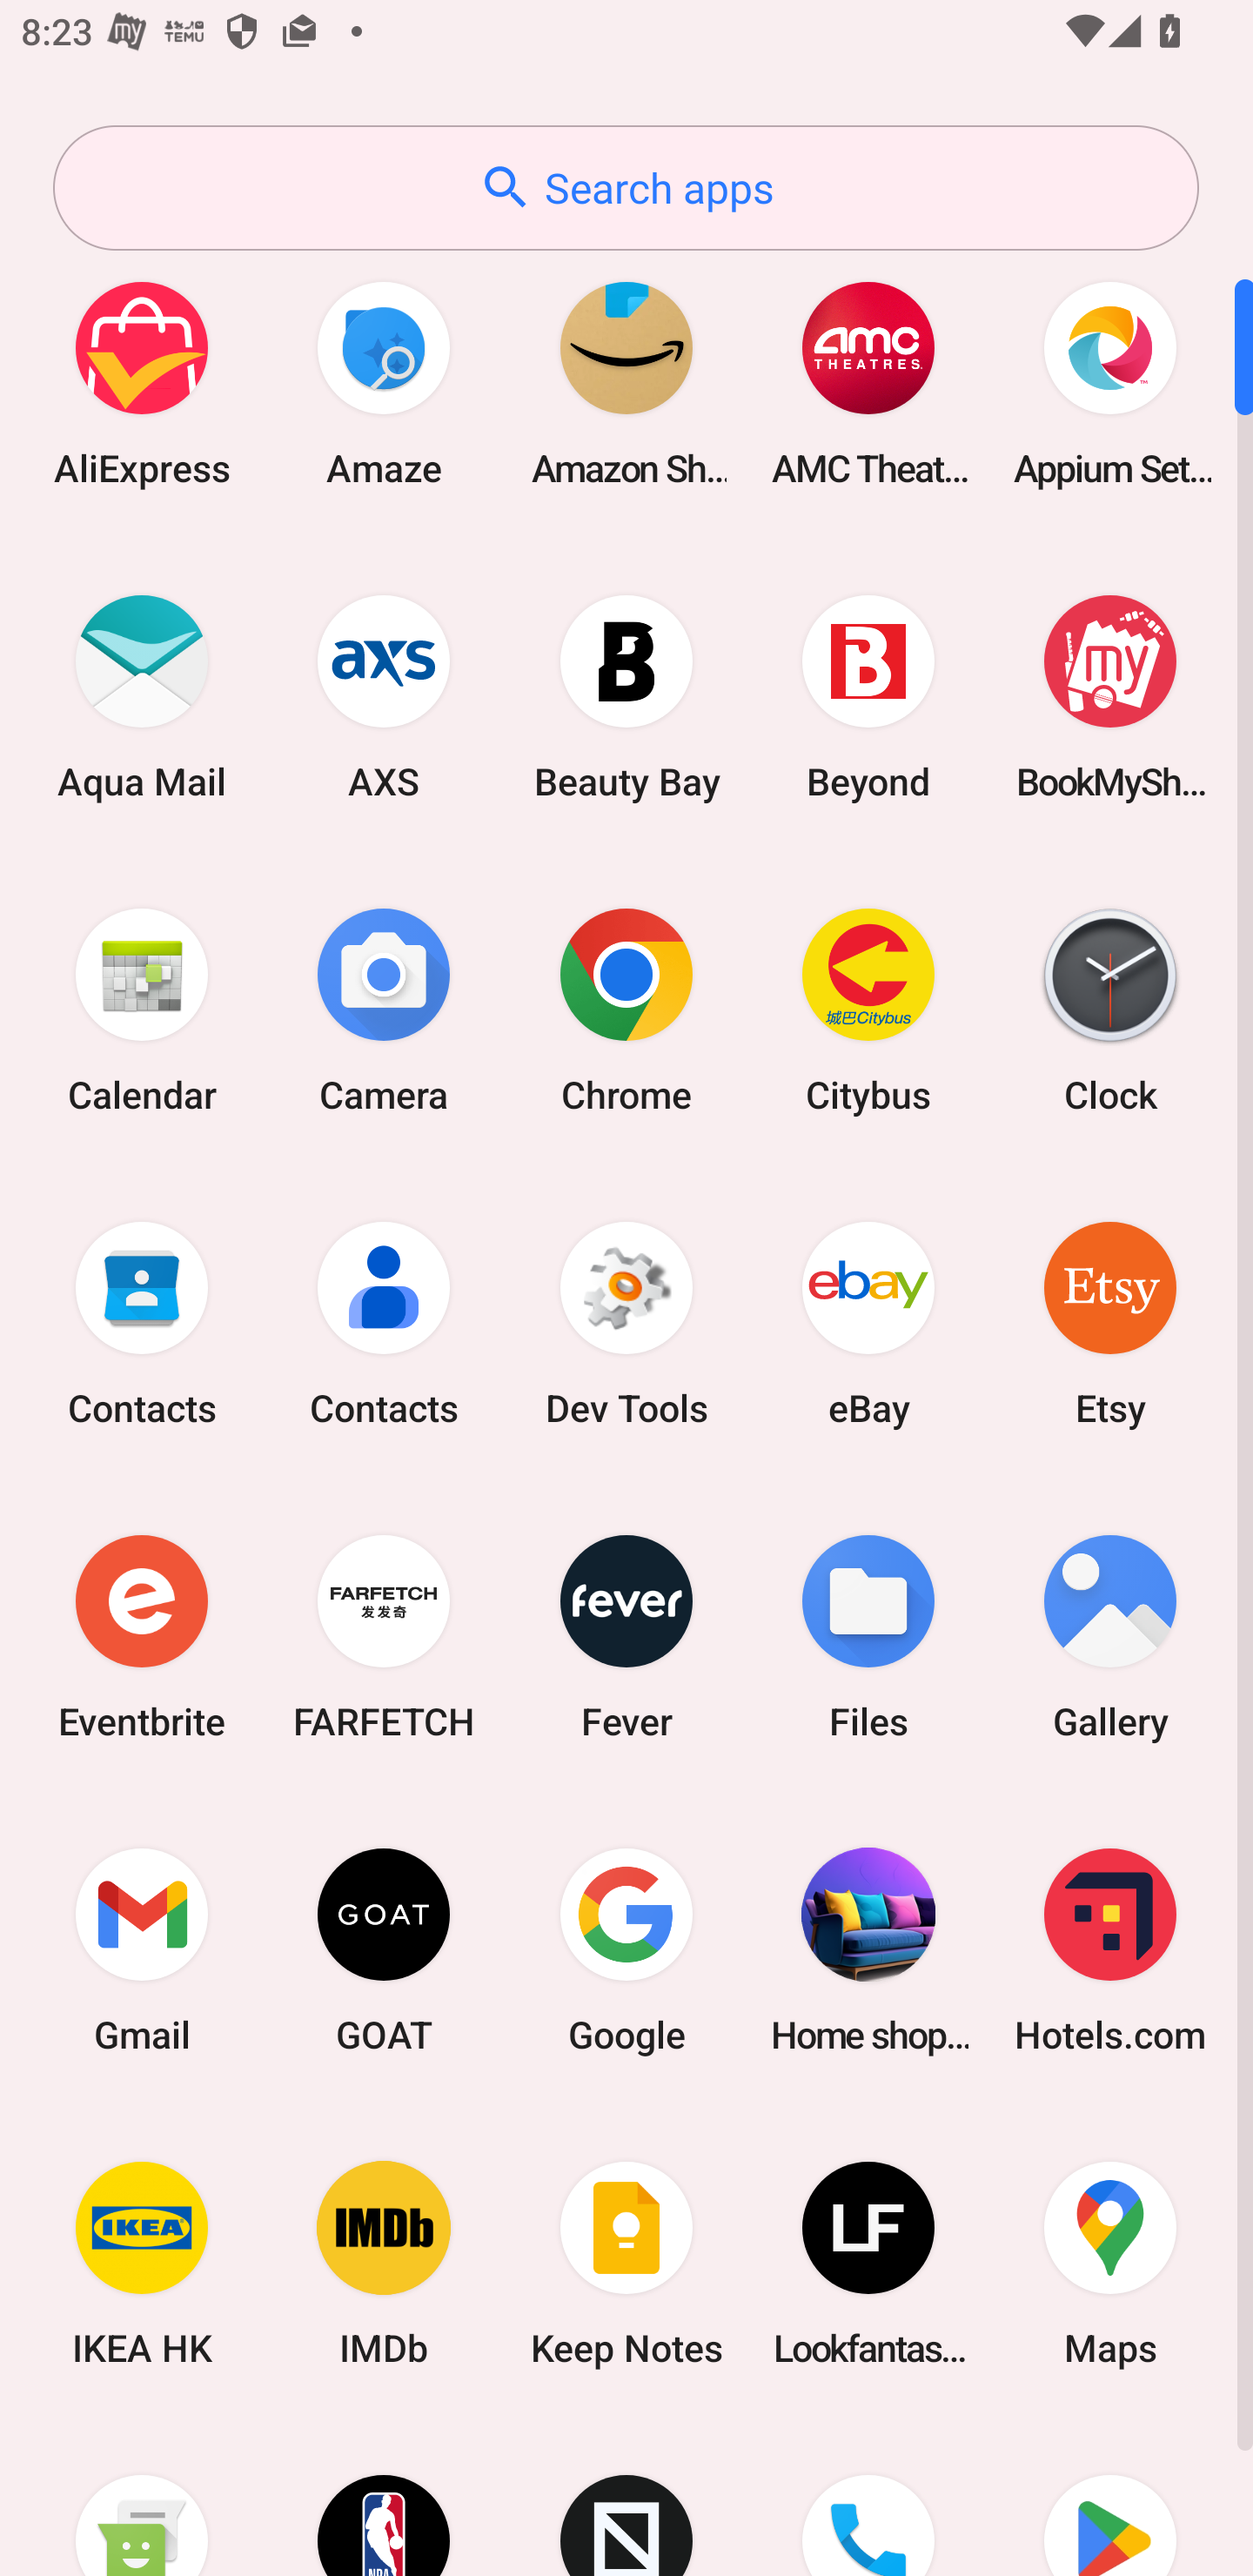 This screenshot has height=2576, width=1253. I want to click on   Search apps, so click(626, 188).